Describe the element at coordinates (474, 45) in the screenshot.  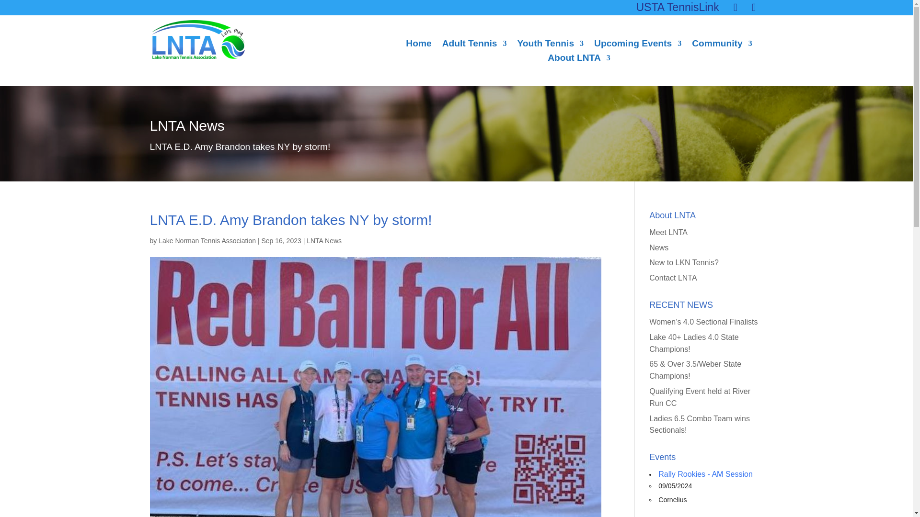
I see `Adult Tennis` at that location.